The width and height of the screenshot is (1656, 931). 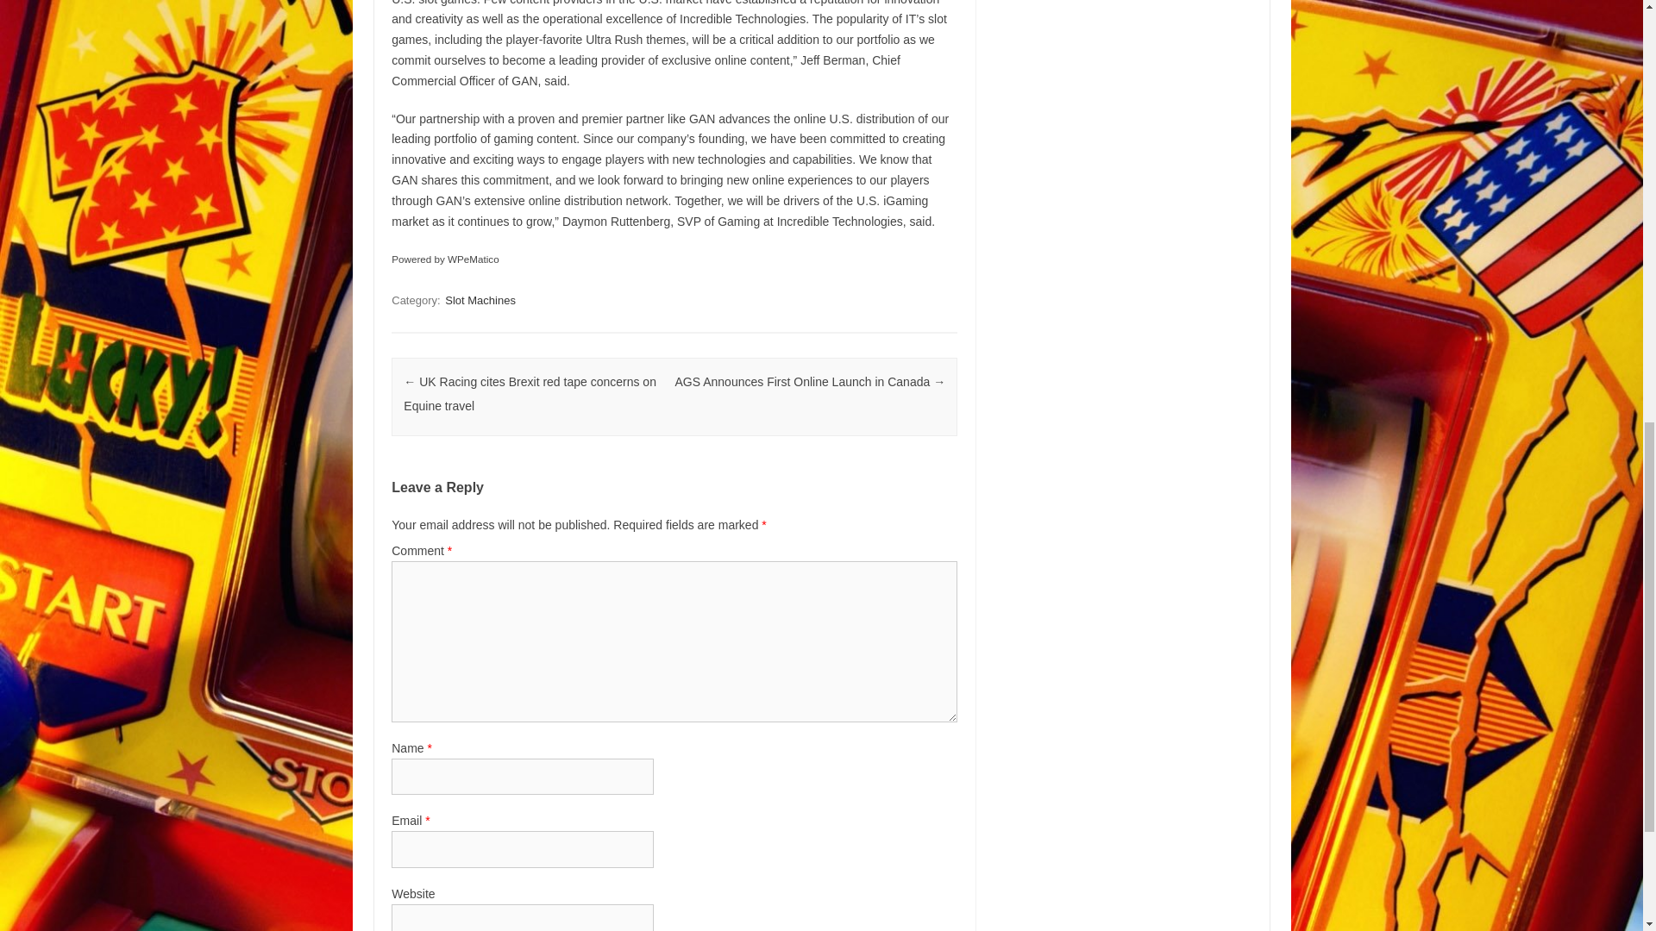 I want to click on Slot Machines, so click(x=480, y=300).